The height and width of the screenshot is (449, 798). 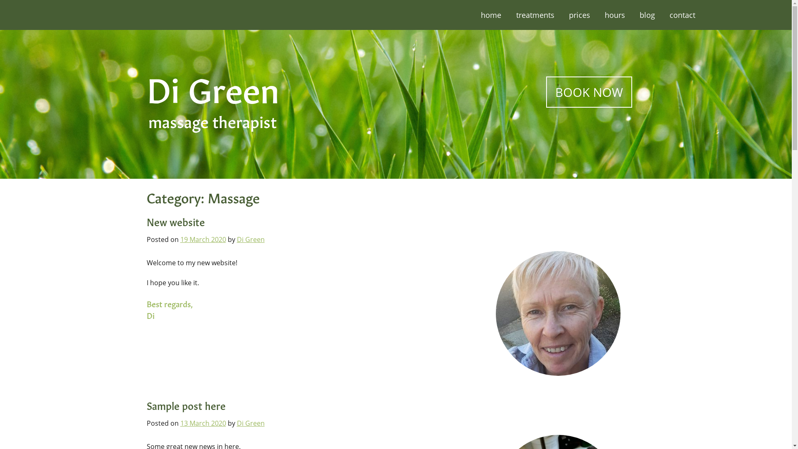 I want to click on 19 March 2020, so click(x=203, y=239).